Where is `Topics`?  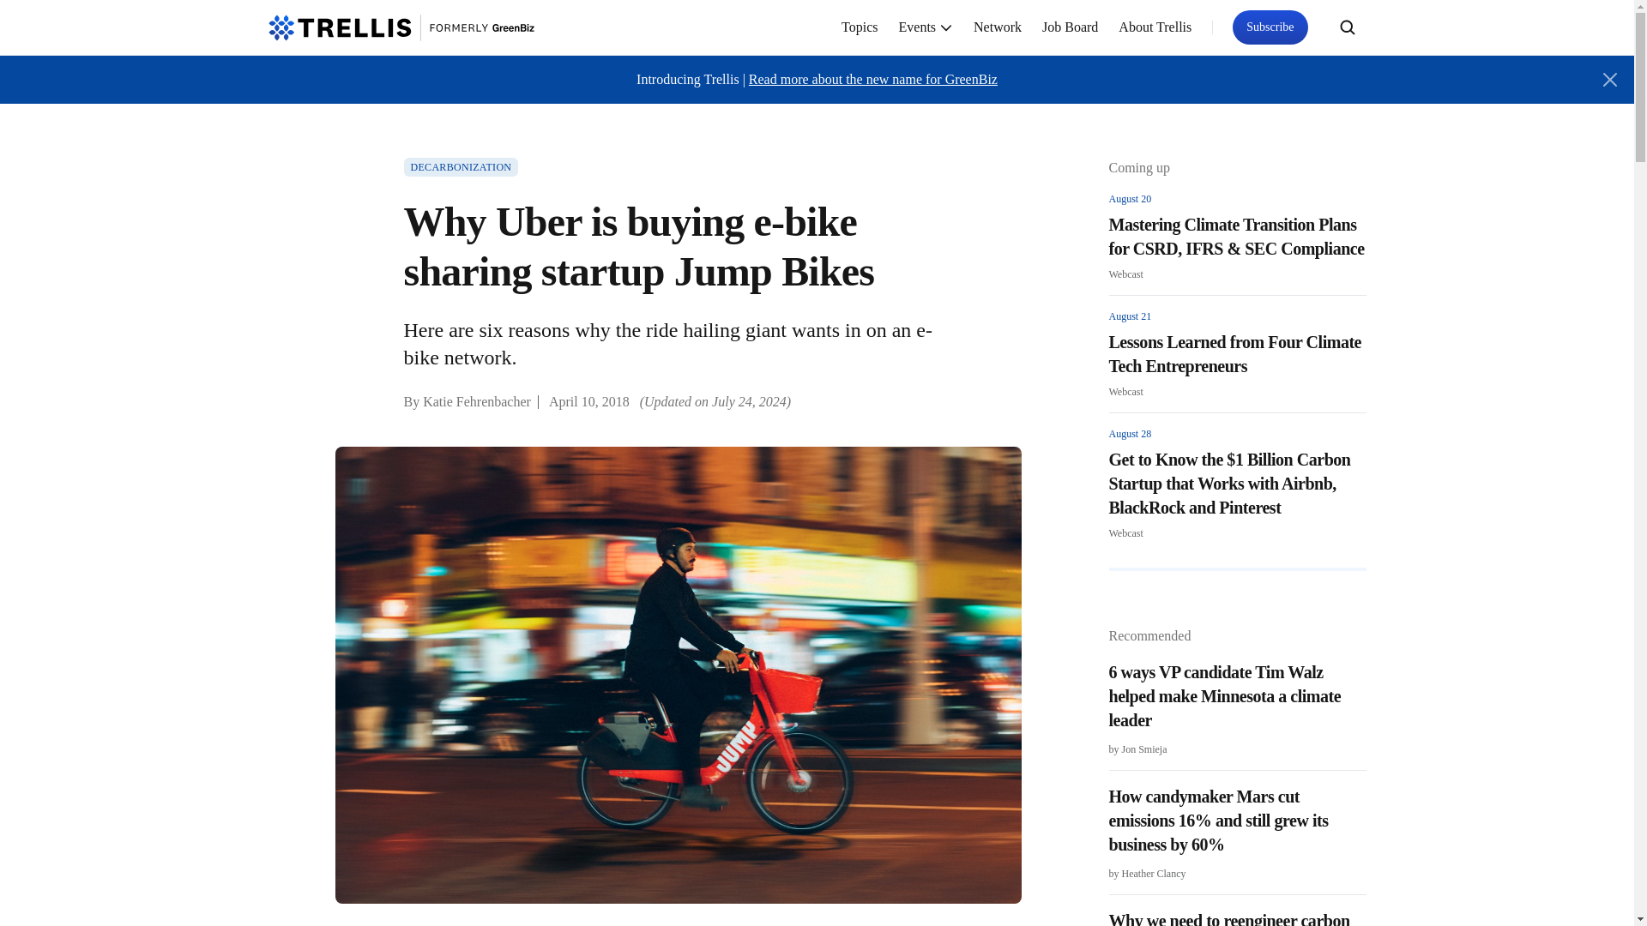 Topics is located at coordinates (860, 27).